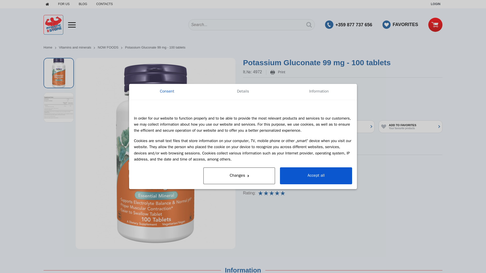  Describe the element at coordinates (78, 48) in the screenshot. I see `Vitamins and minerals` at that location.